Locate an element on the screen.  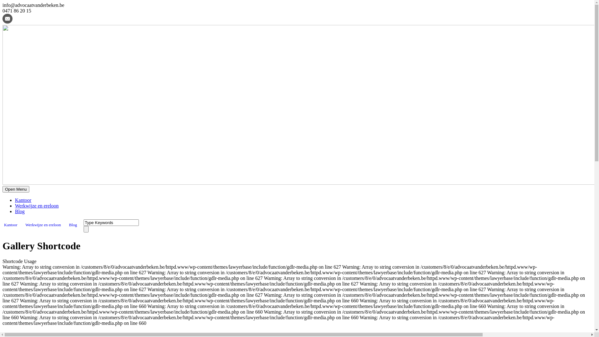
Open Menu is located at coordinates (16, 189).